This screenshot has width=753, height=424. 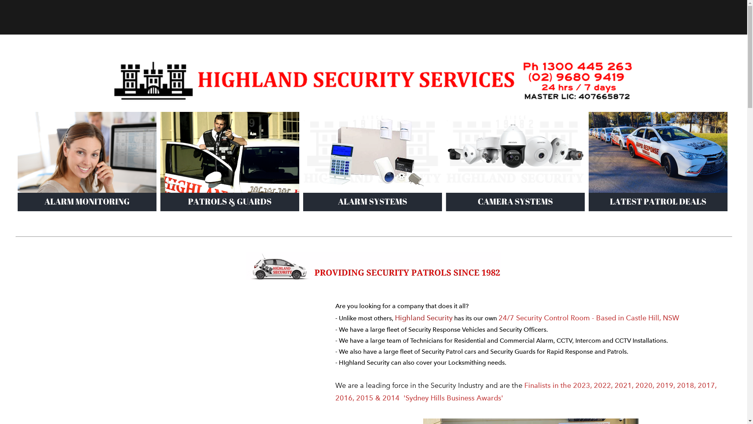 I want to click on Patrols & Guards, so click(x=230, y=112).